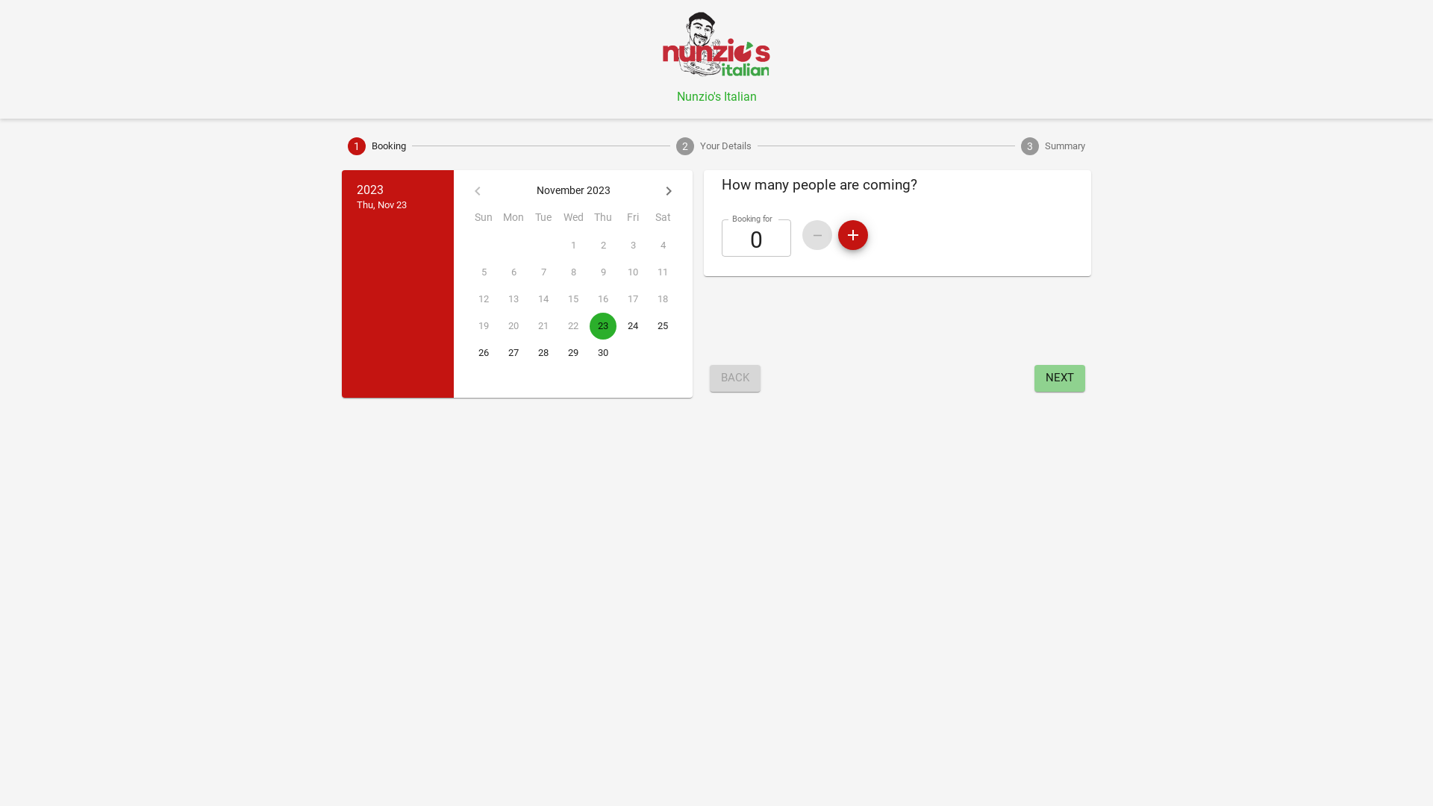 Image resolution: width=1433 pixels, height=806 pixels. Describe the element at coordinates (513, 353) in the screenshot. I see `27` at that location.